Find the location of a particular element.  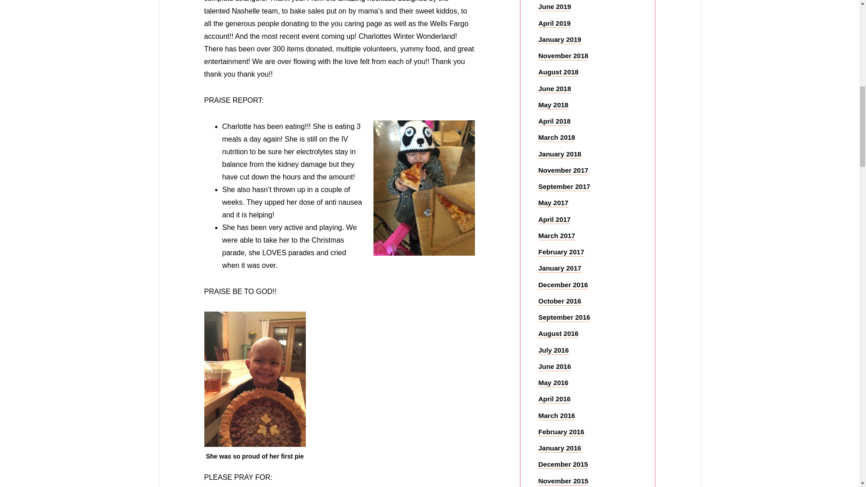

June 2018 is located at coordinates (555, 89).